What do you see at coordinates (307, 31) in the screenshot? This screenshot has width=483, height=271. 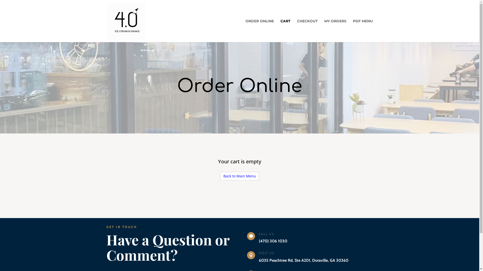 I see `CHECKOUT` at bounding box center [307, 31].